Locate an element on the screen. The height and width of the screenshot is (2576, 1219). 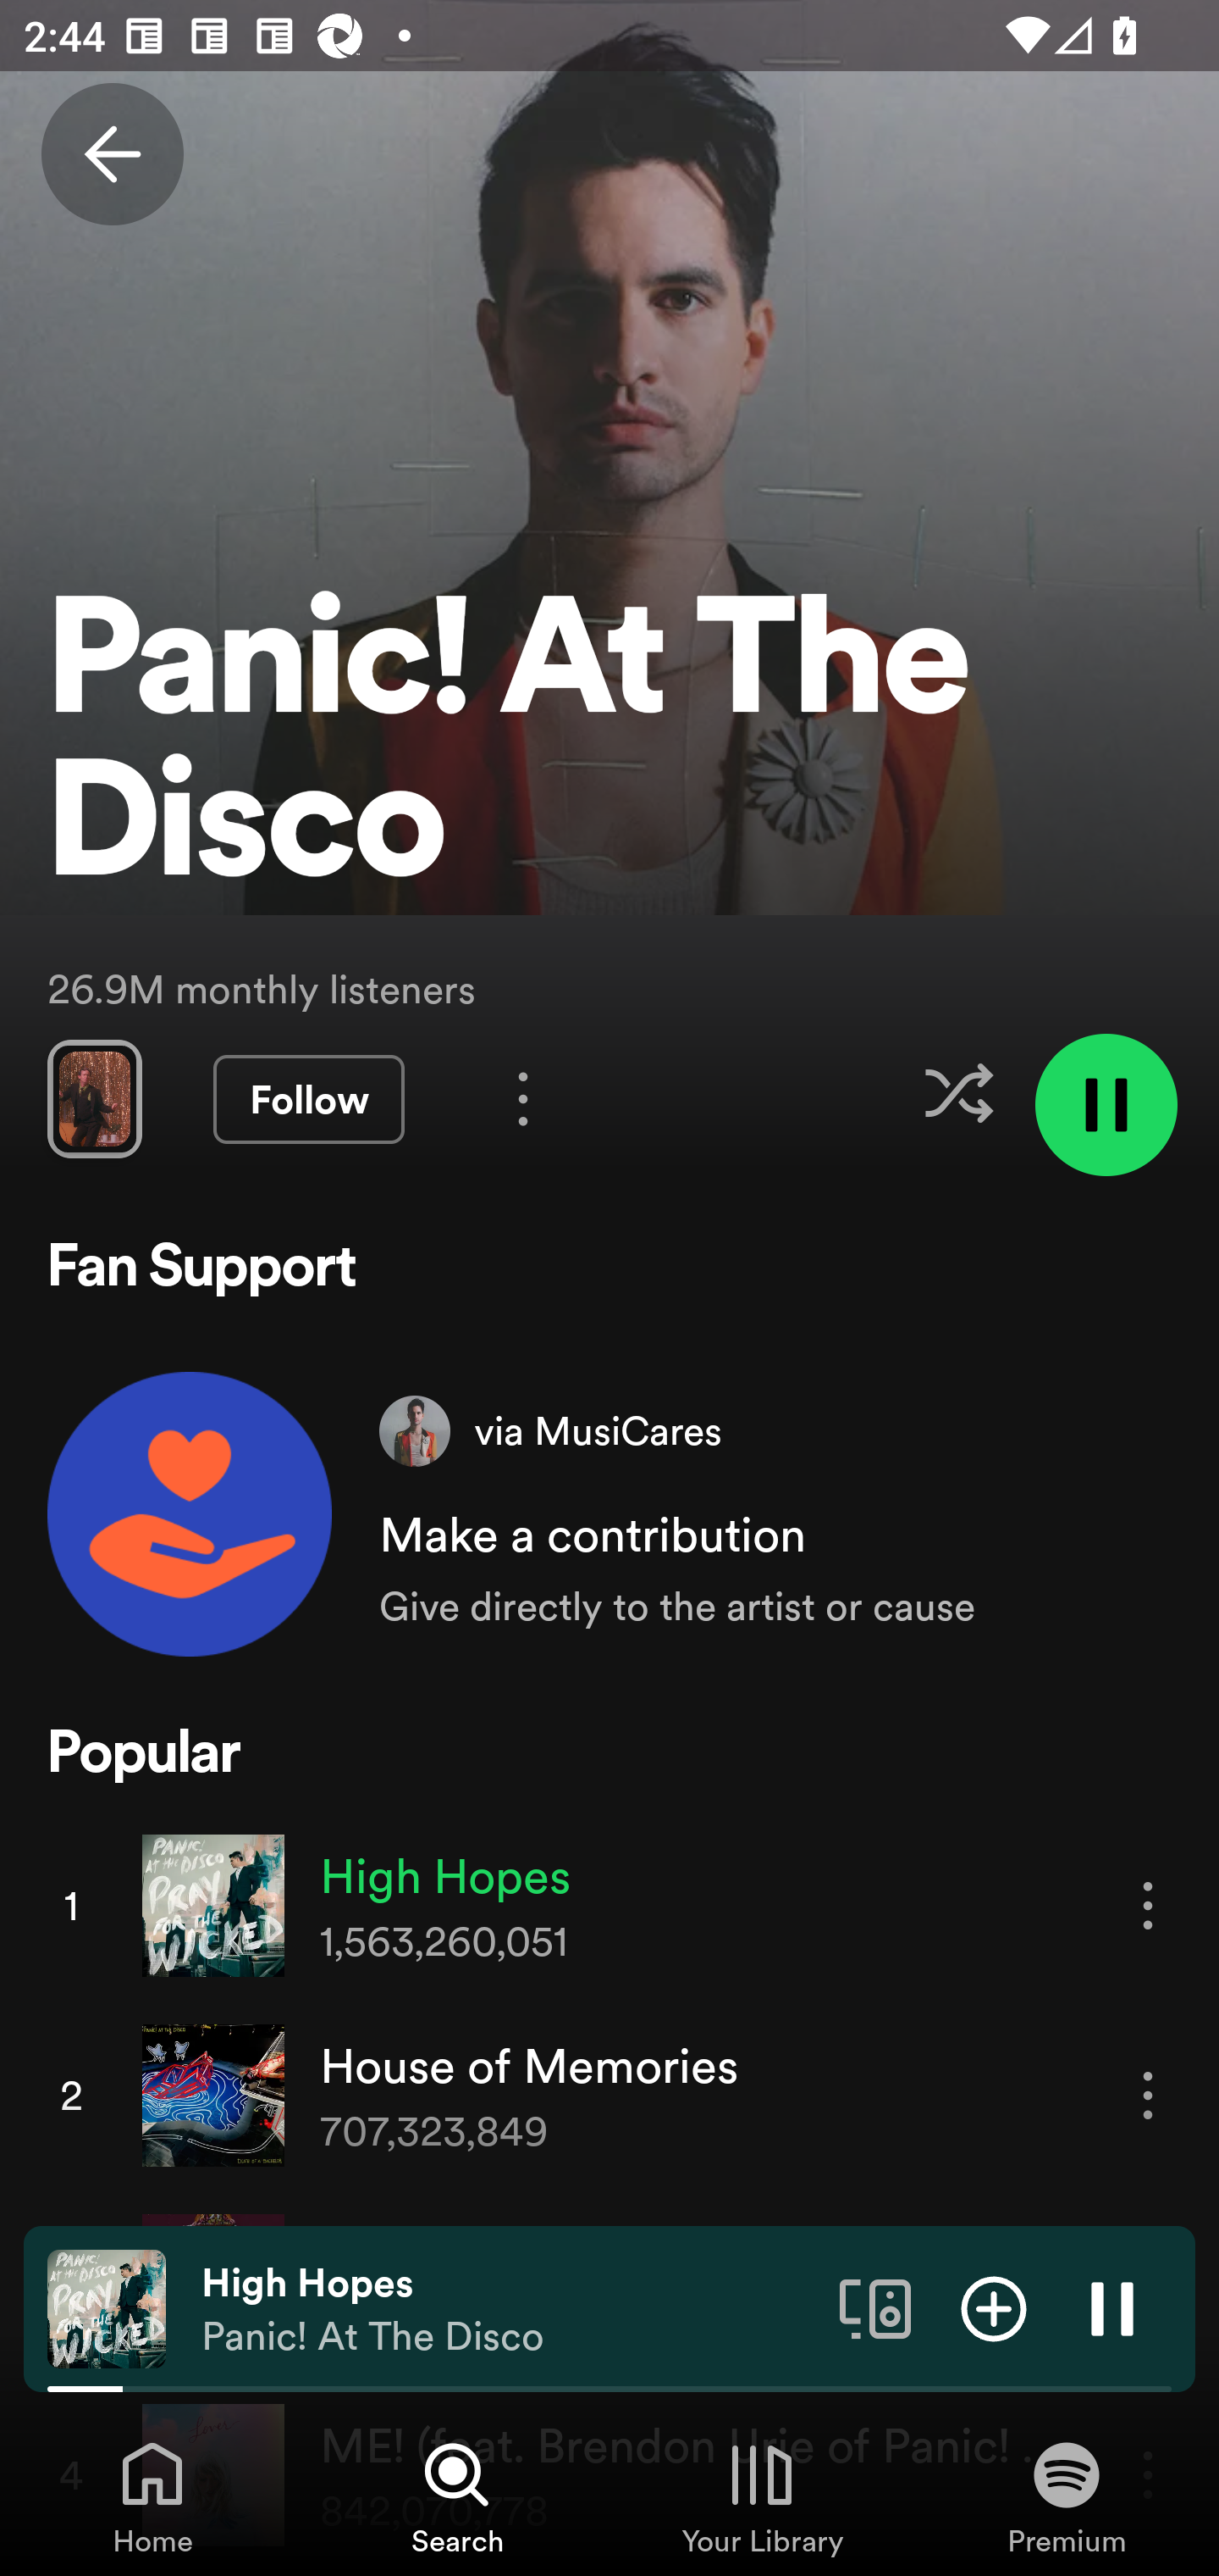
More options for song High Hopes is located at coordinates (1148, 1905).